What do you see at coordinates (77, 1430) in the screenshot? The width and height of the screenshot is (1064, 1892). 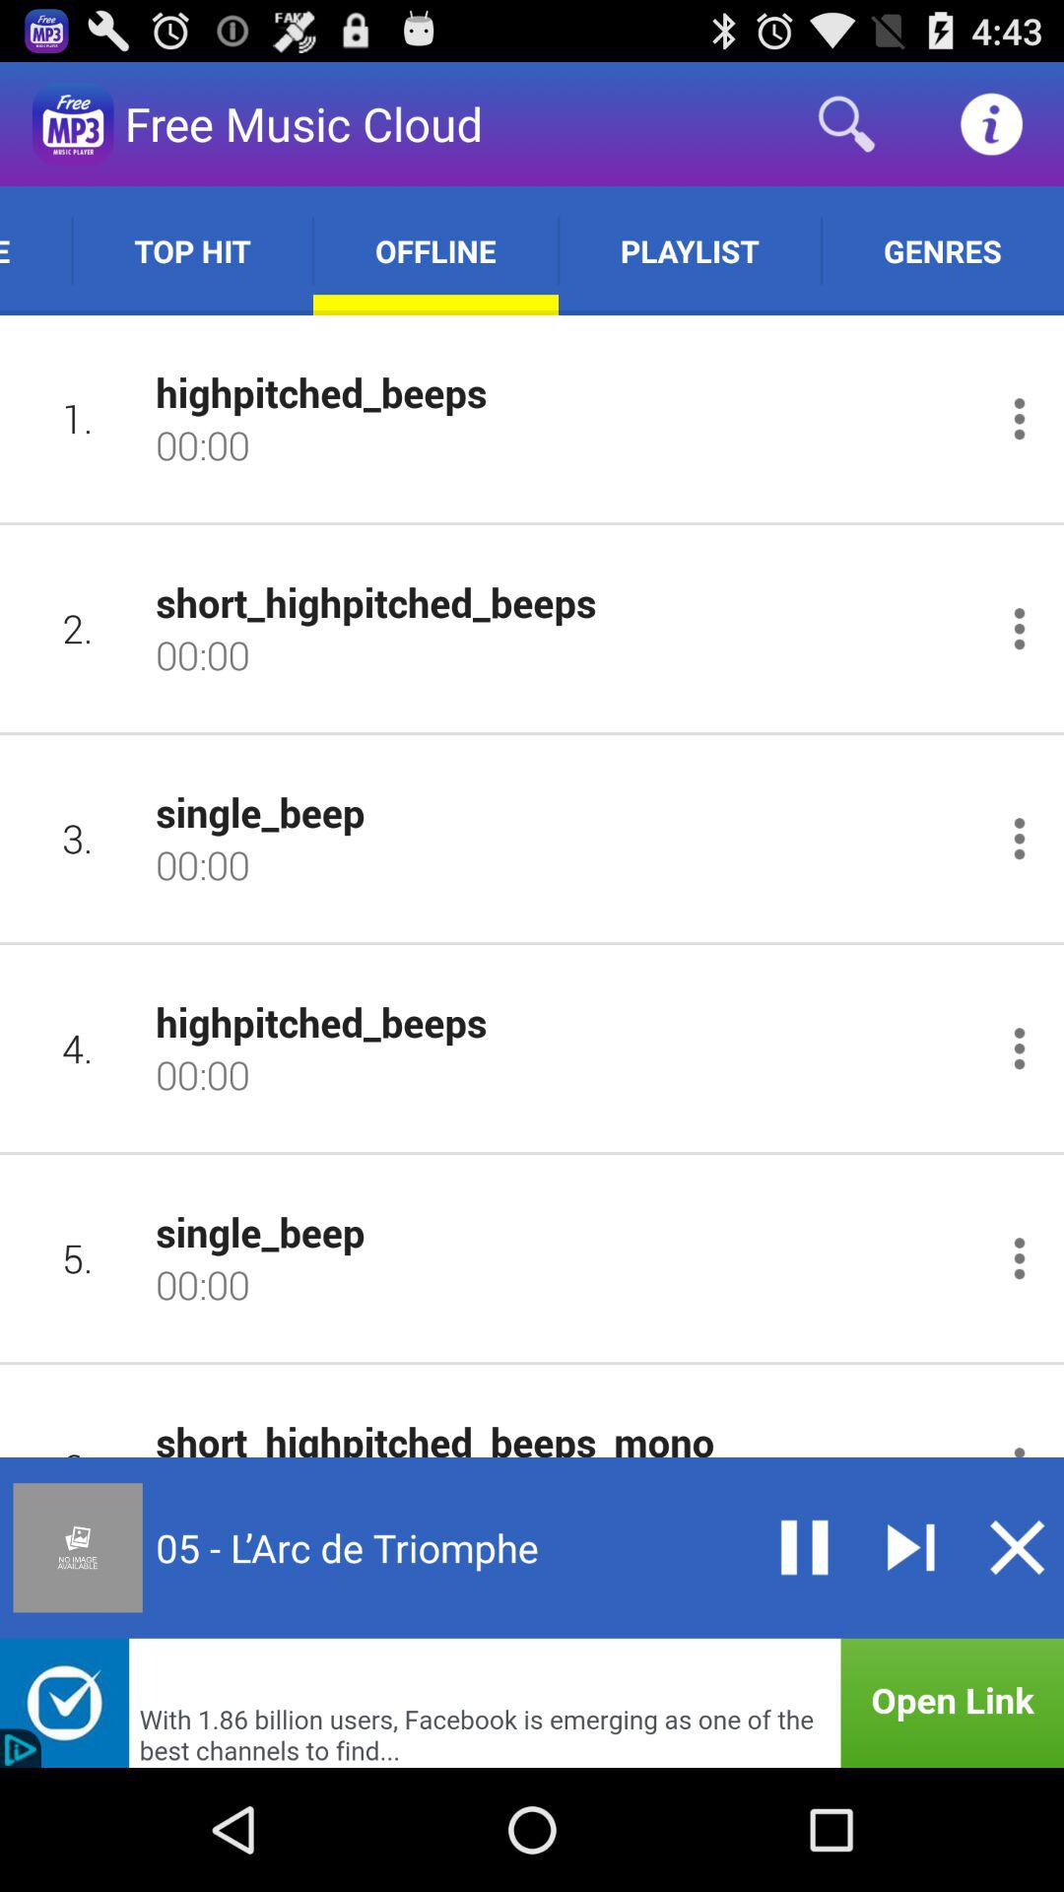 I see `press the icon to the left of short_highpitched_beeps_mono icon` at bounding box center [77, 1430].